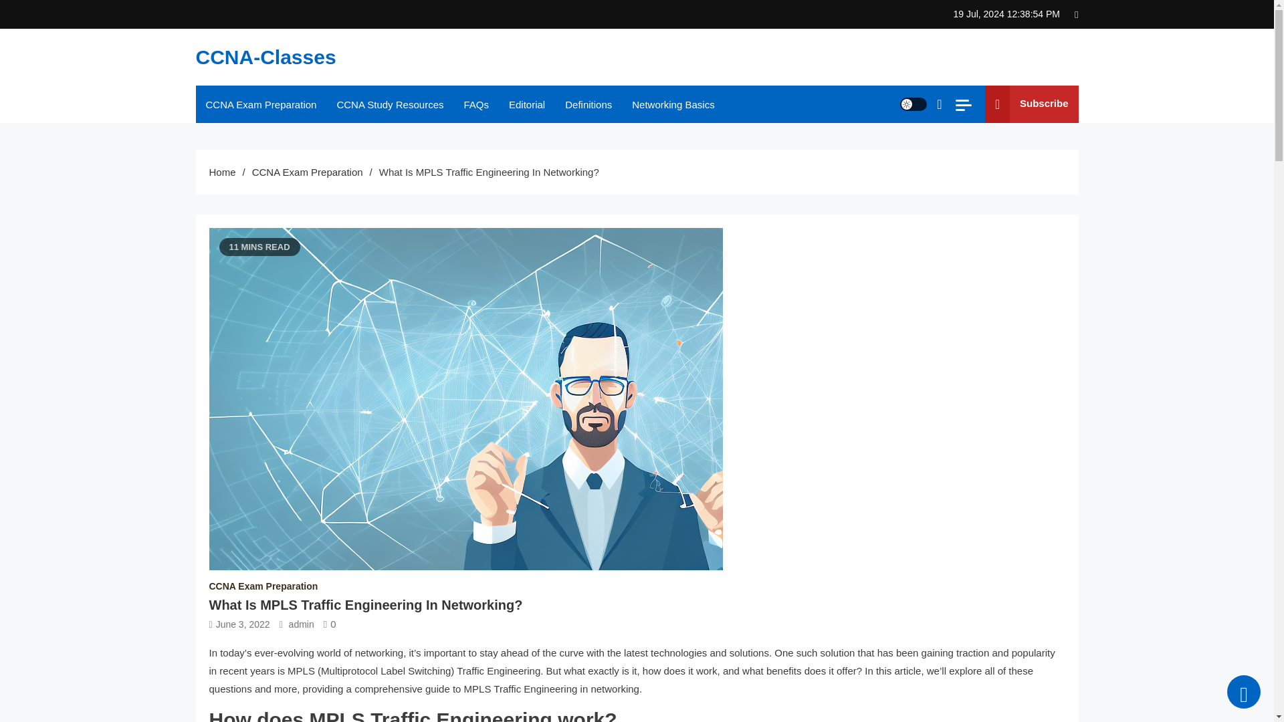  What do you see at coordinates (1031, 104) in the screenshot?
I see `Subscribe` at bounding box center [1031, 104].